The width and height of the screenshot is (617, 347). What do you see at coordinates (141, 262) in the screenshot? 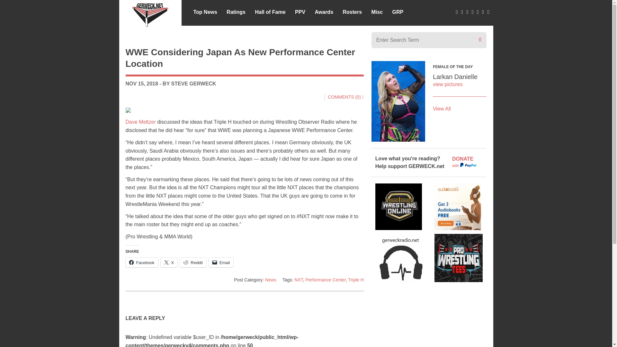
I see `Click to share on Facebook` at bounding box center [141, 262].